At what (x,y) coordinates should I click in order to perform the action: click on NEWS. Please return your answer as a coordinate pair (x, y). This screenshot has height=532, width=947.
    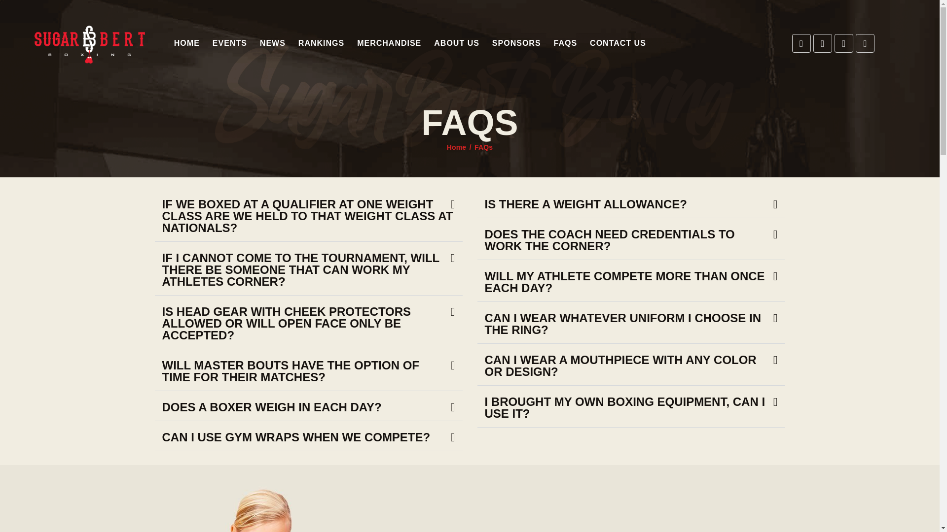
    Looking at the image, I should click on (272, 43).